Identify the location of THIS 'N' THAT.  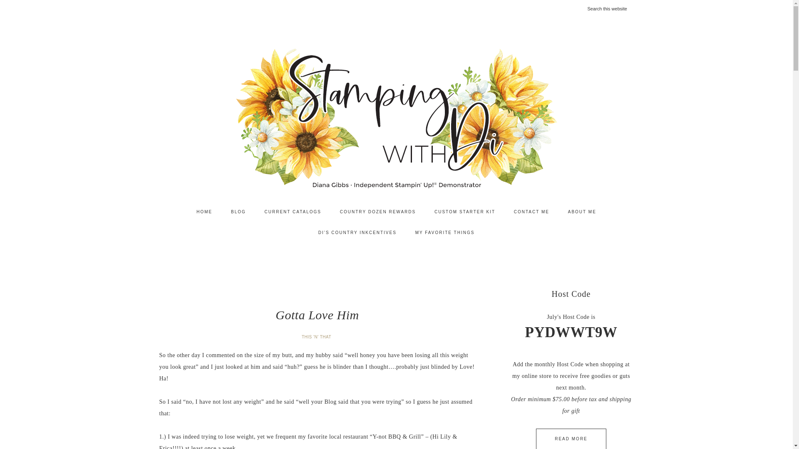
(317, 337).